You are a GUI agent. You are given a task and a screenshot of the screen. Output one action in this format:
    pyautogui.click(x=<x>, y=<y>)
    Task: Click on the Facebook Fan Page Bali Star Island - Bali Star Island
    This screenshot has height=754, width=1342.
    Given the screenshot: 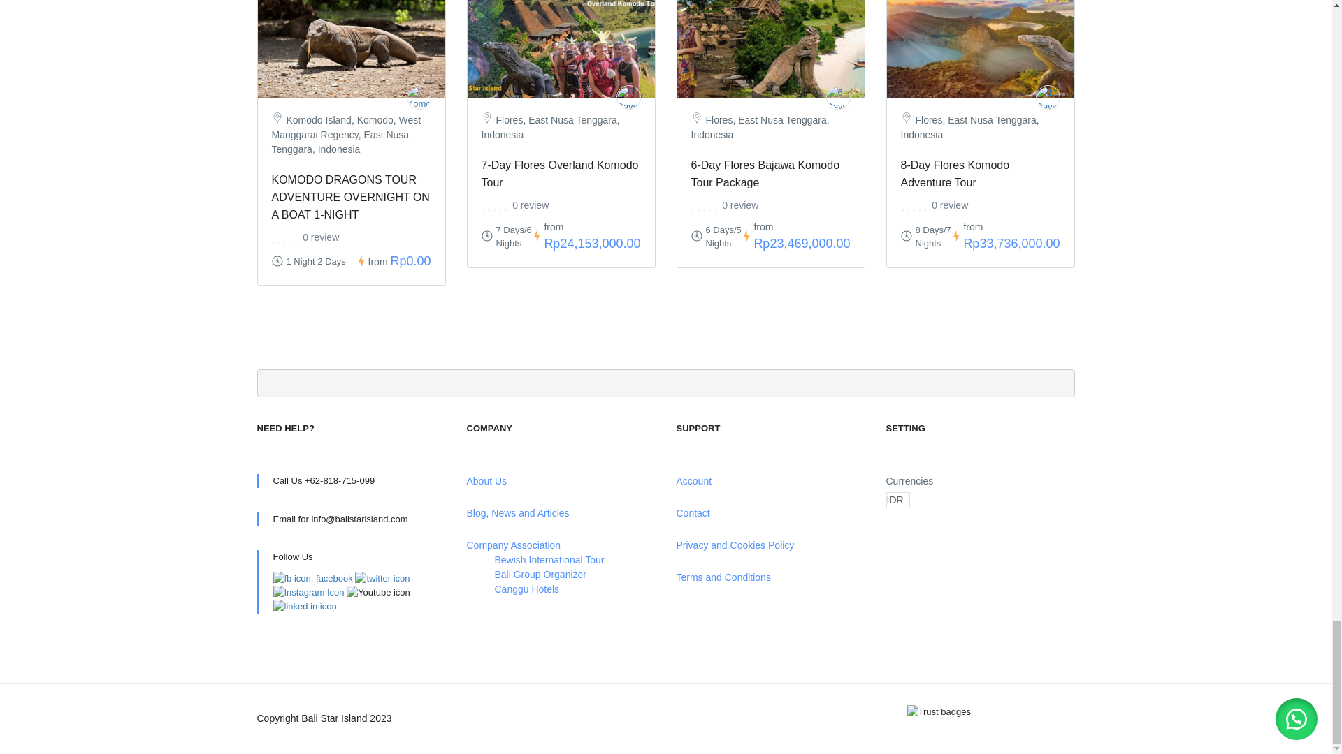 What is the action you would take?
    pyautogui.click(x=312, y=578)
    